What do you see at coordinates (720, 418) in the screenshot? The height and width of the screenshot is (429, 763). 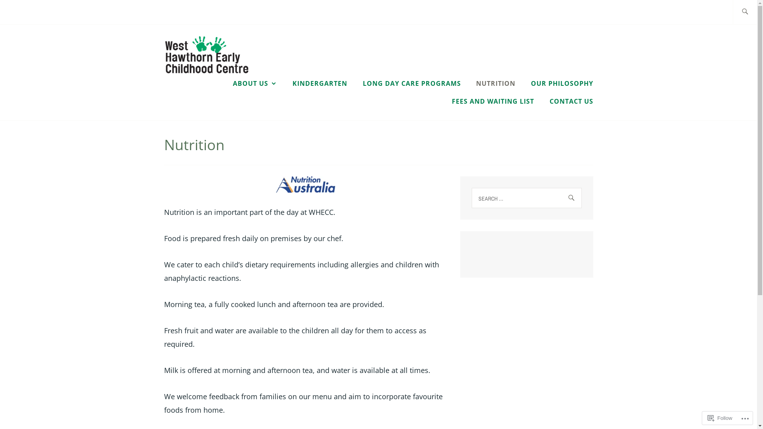 I see `Follow` at bounding box center [720, 418].